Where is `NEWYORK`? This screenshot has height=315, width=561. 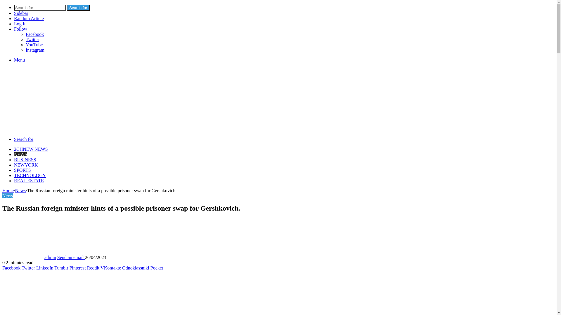 NEWYORK is located at coordinates (26, 165).